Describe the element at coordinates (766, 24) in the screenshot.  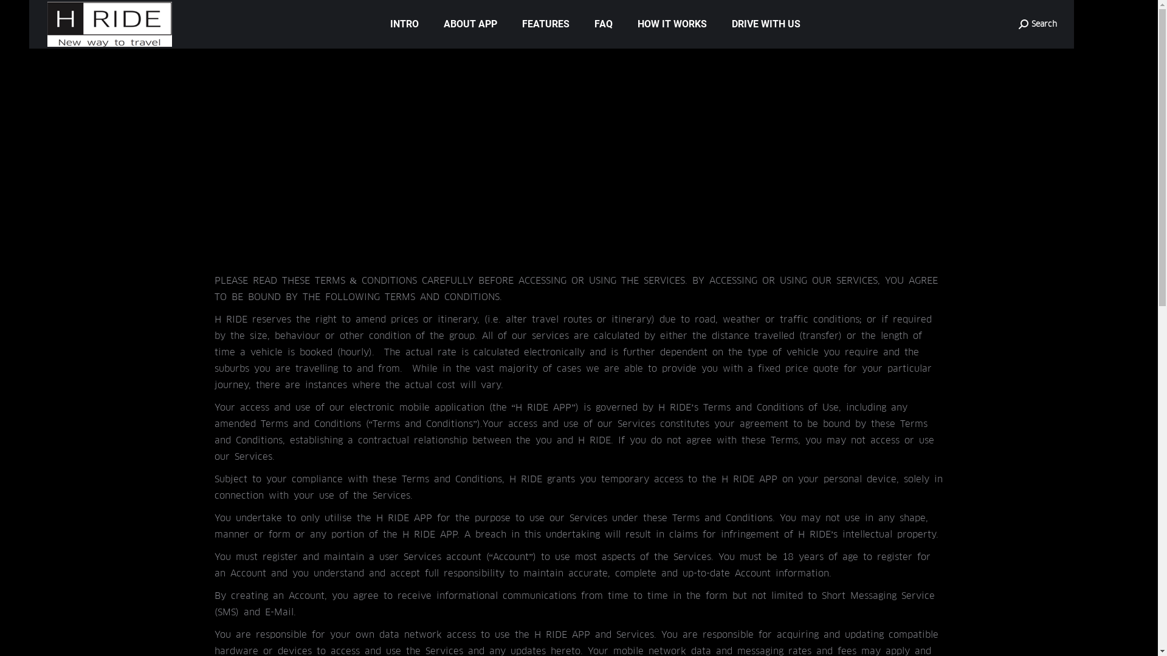
I see `DRIVE WITH US` at that location.